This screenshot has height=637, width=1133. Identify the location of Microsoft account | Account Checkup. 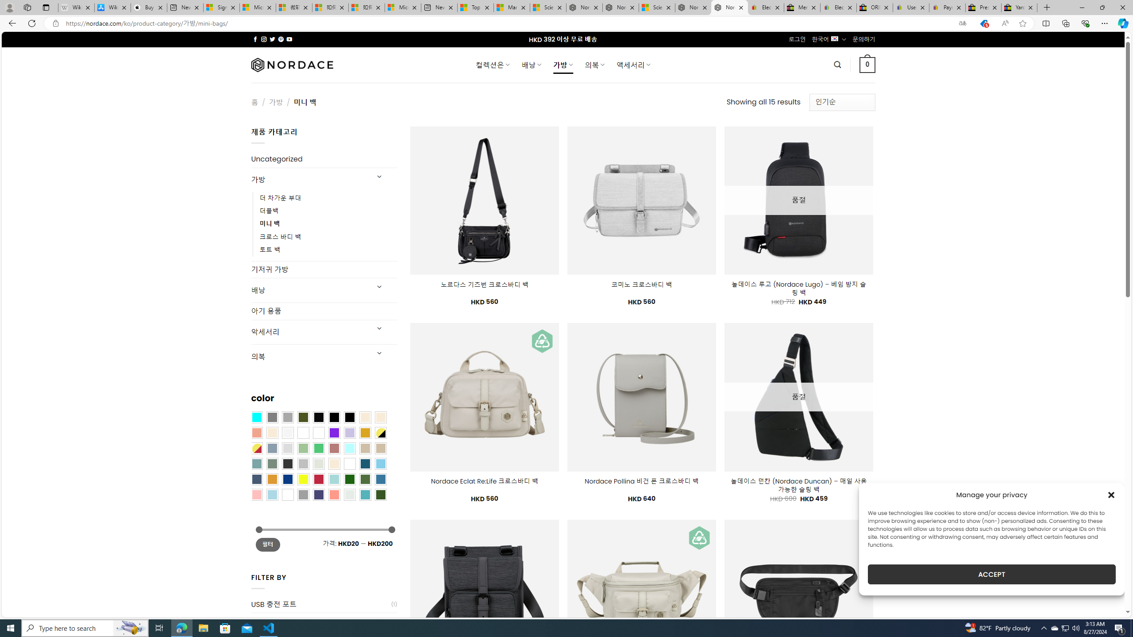
(403, 8).